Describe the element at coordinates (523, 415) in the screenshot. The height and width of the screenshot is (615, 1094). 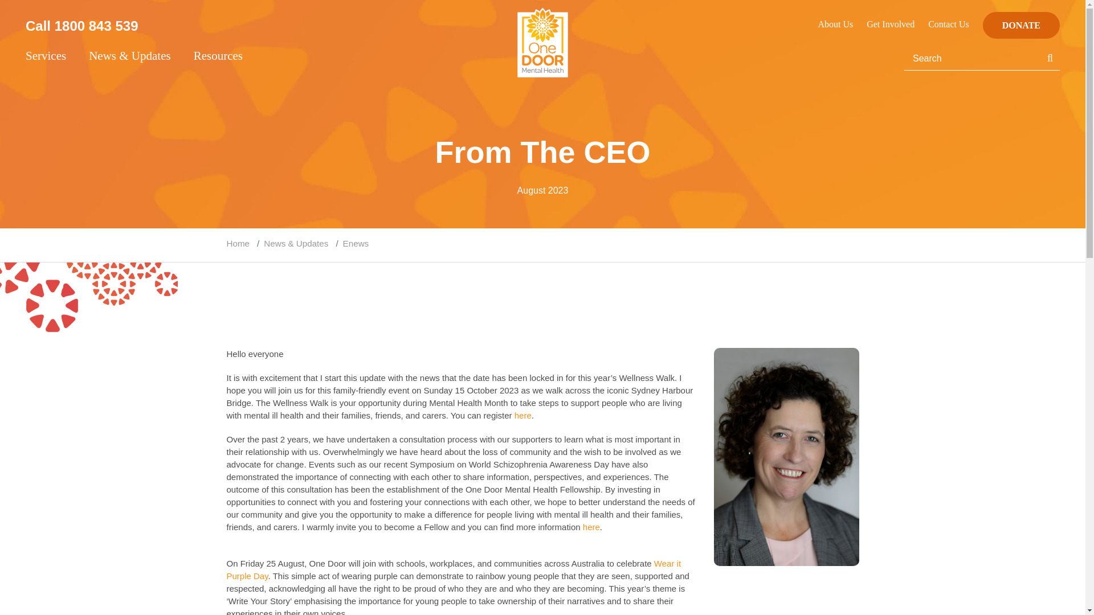
I see `here` at that location.